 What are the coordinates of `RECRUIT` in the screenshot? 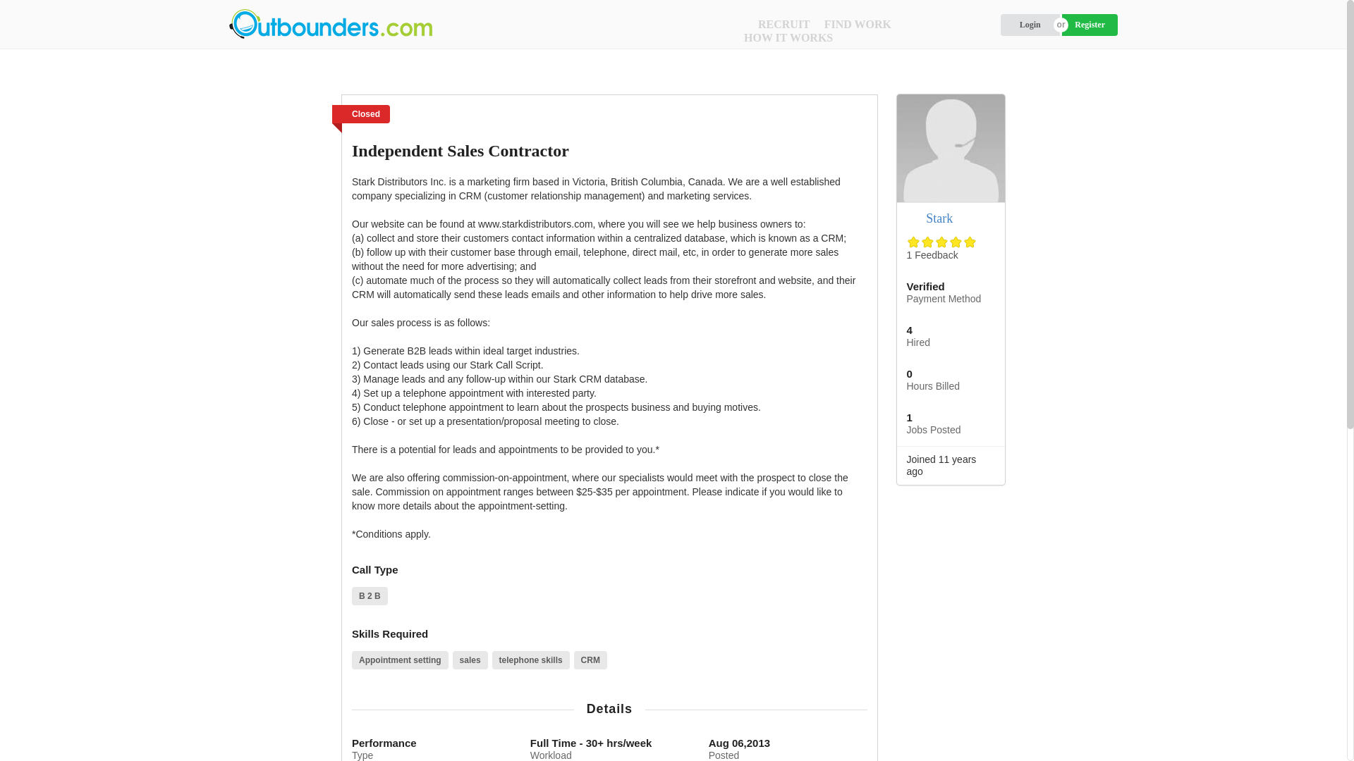 It's located at (784, 24).